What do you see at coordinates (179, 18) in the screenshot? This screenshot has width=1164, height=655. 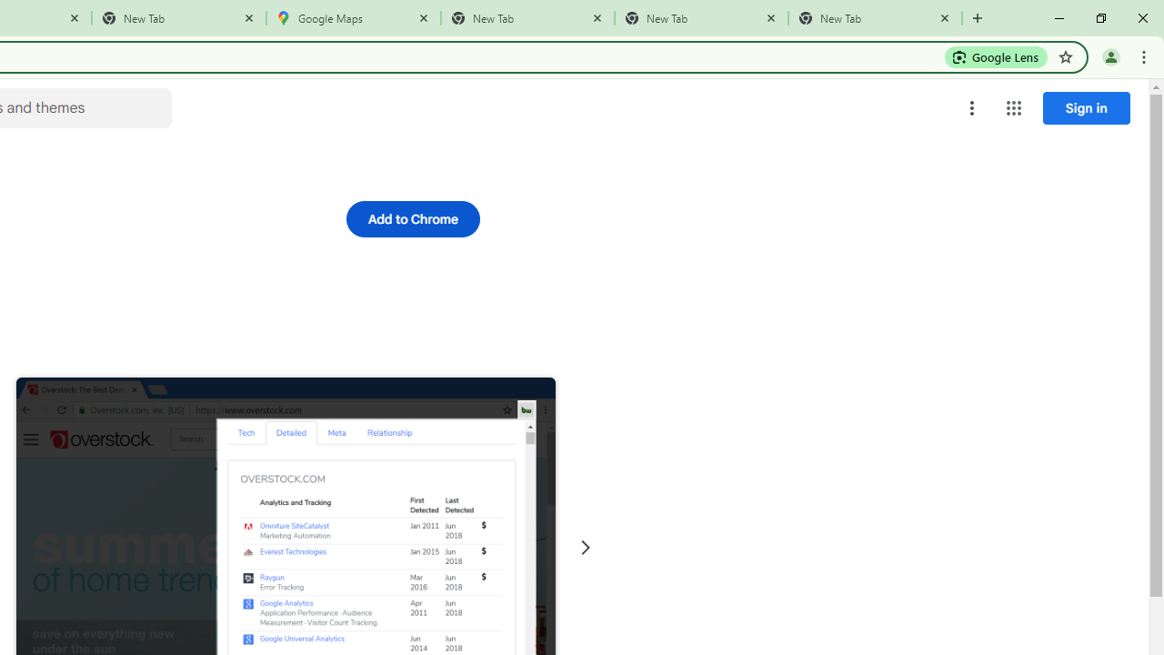 I see `New Tab` at bounding box center [179, 18].